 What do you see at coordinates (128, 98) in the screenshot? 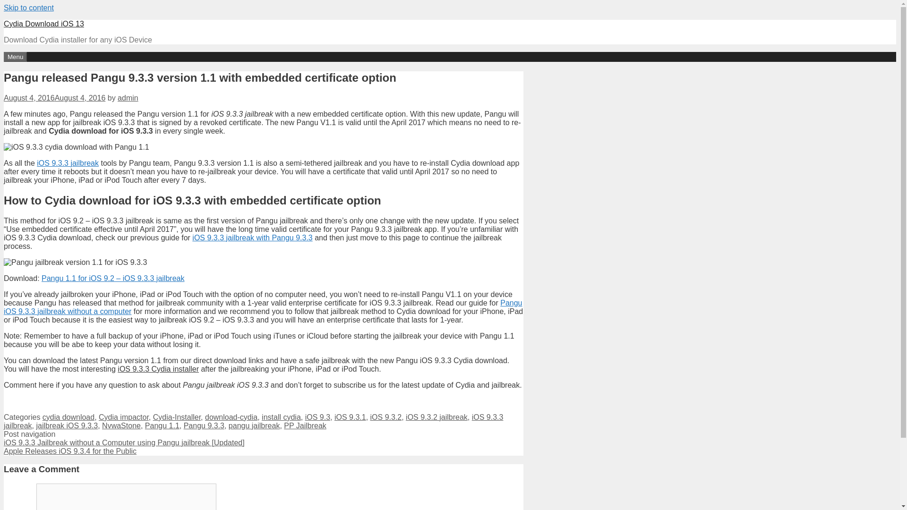
I see `View all posts by admin` at bounding box center [128, 98].